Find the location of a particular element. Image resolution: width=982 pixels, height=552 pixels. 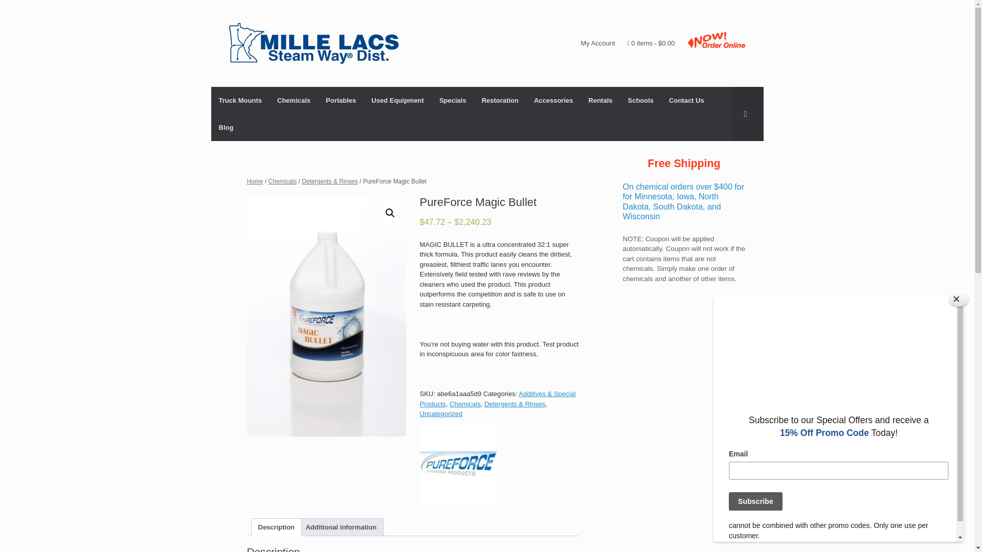

PUREFORCE is located at coordinates (457, 465).